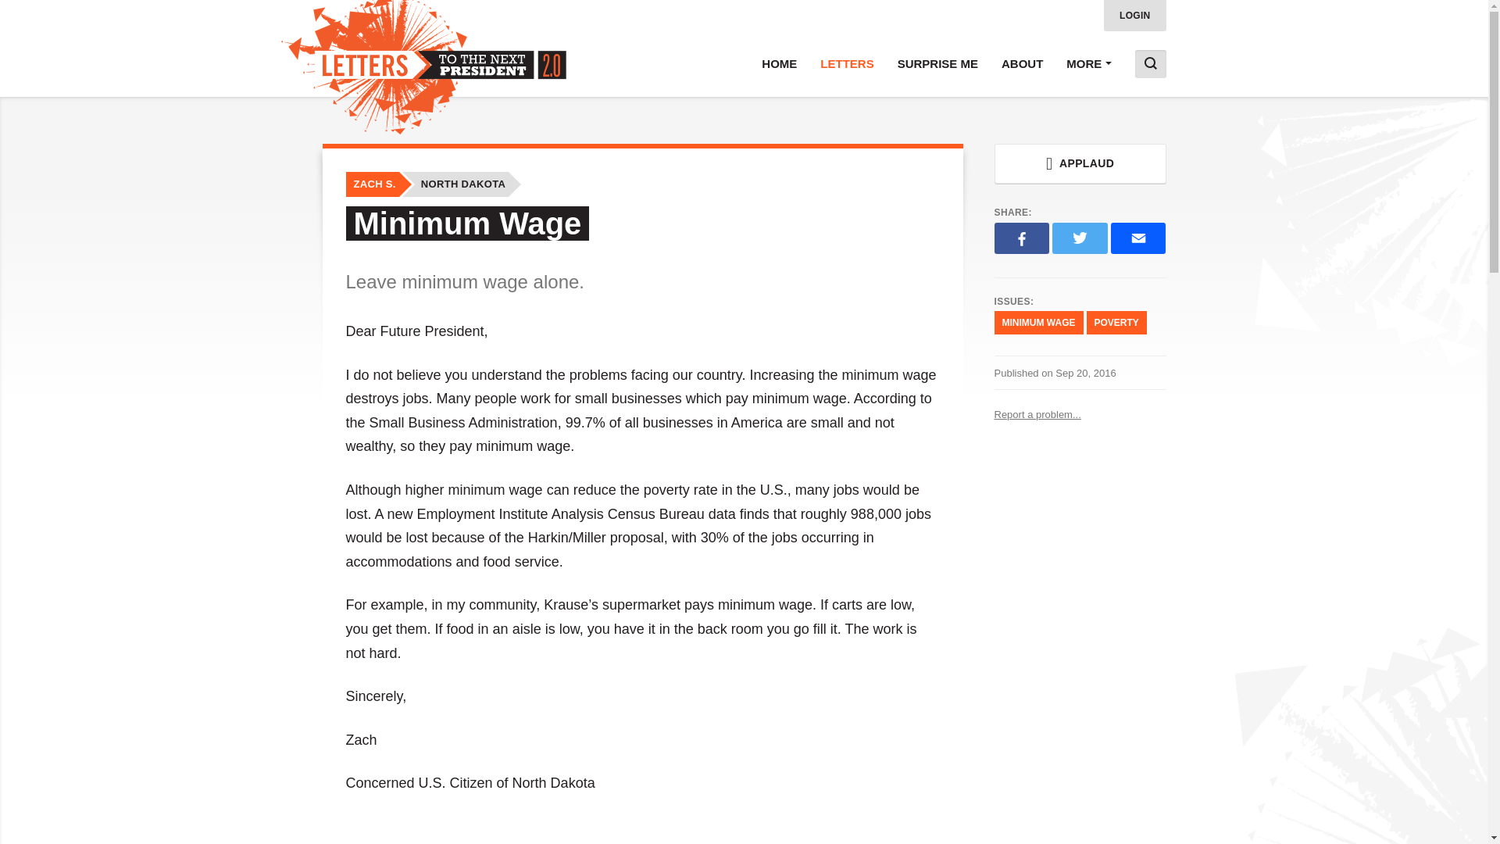 This screenshot has width=1500, height=844. I want to click on LOGIN, so click(1135, 16).